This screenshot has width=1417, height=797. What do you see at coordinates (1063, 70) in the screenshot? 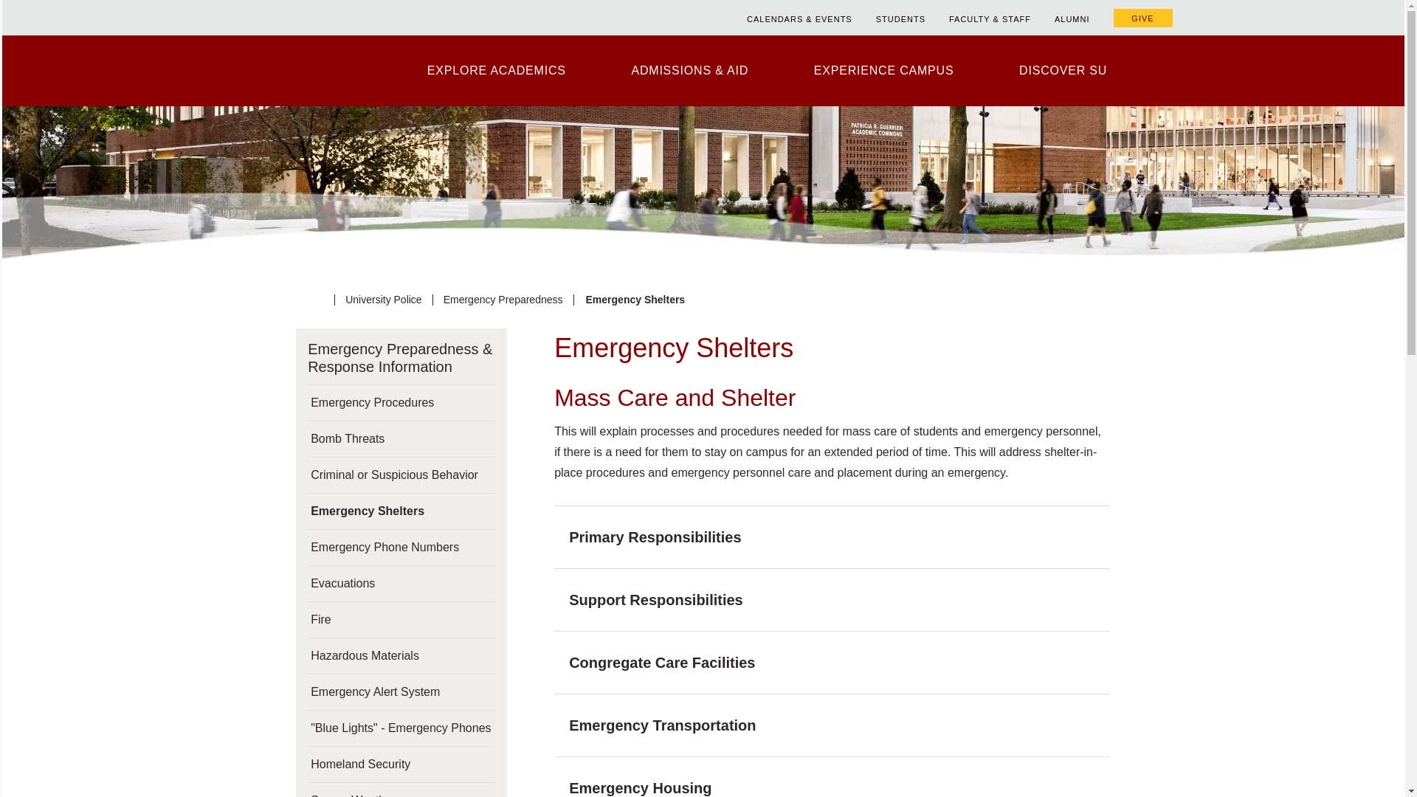
I see `DISCOVER SU` at bounding box center [1063, 70].